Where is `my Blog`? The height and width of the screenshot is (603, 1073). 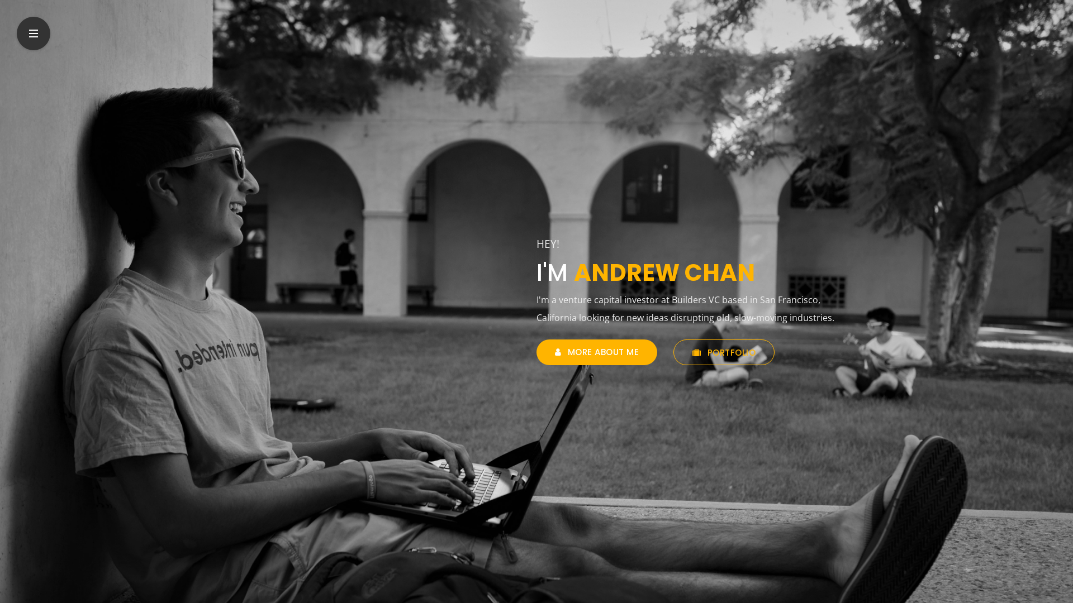 my Blog is located at coordinates (20, 54).